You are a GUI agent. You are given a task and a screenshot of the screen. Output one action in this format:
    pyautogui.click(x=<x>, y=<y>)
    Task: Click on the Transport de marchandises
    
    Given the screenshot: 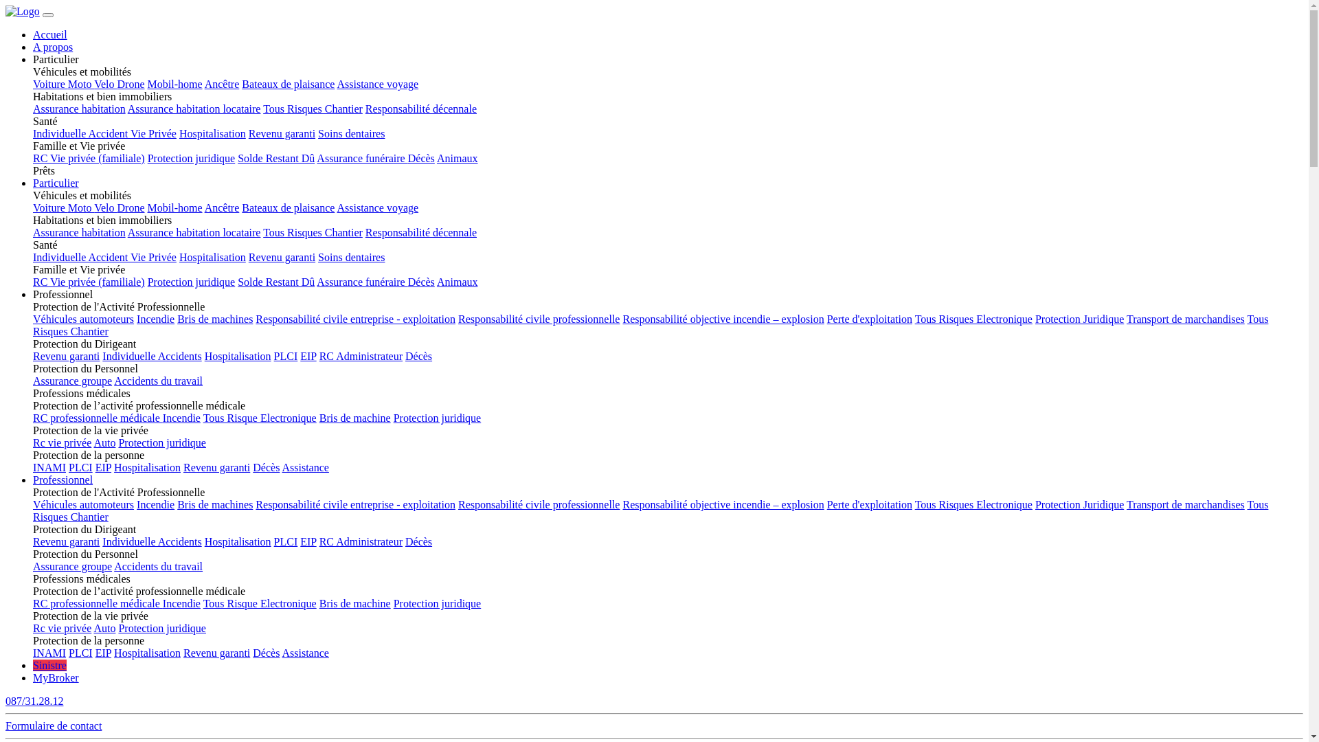 What is the action you would take?
    pyautogui.click(x=1186, y=319)
    